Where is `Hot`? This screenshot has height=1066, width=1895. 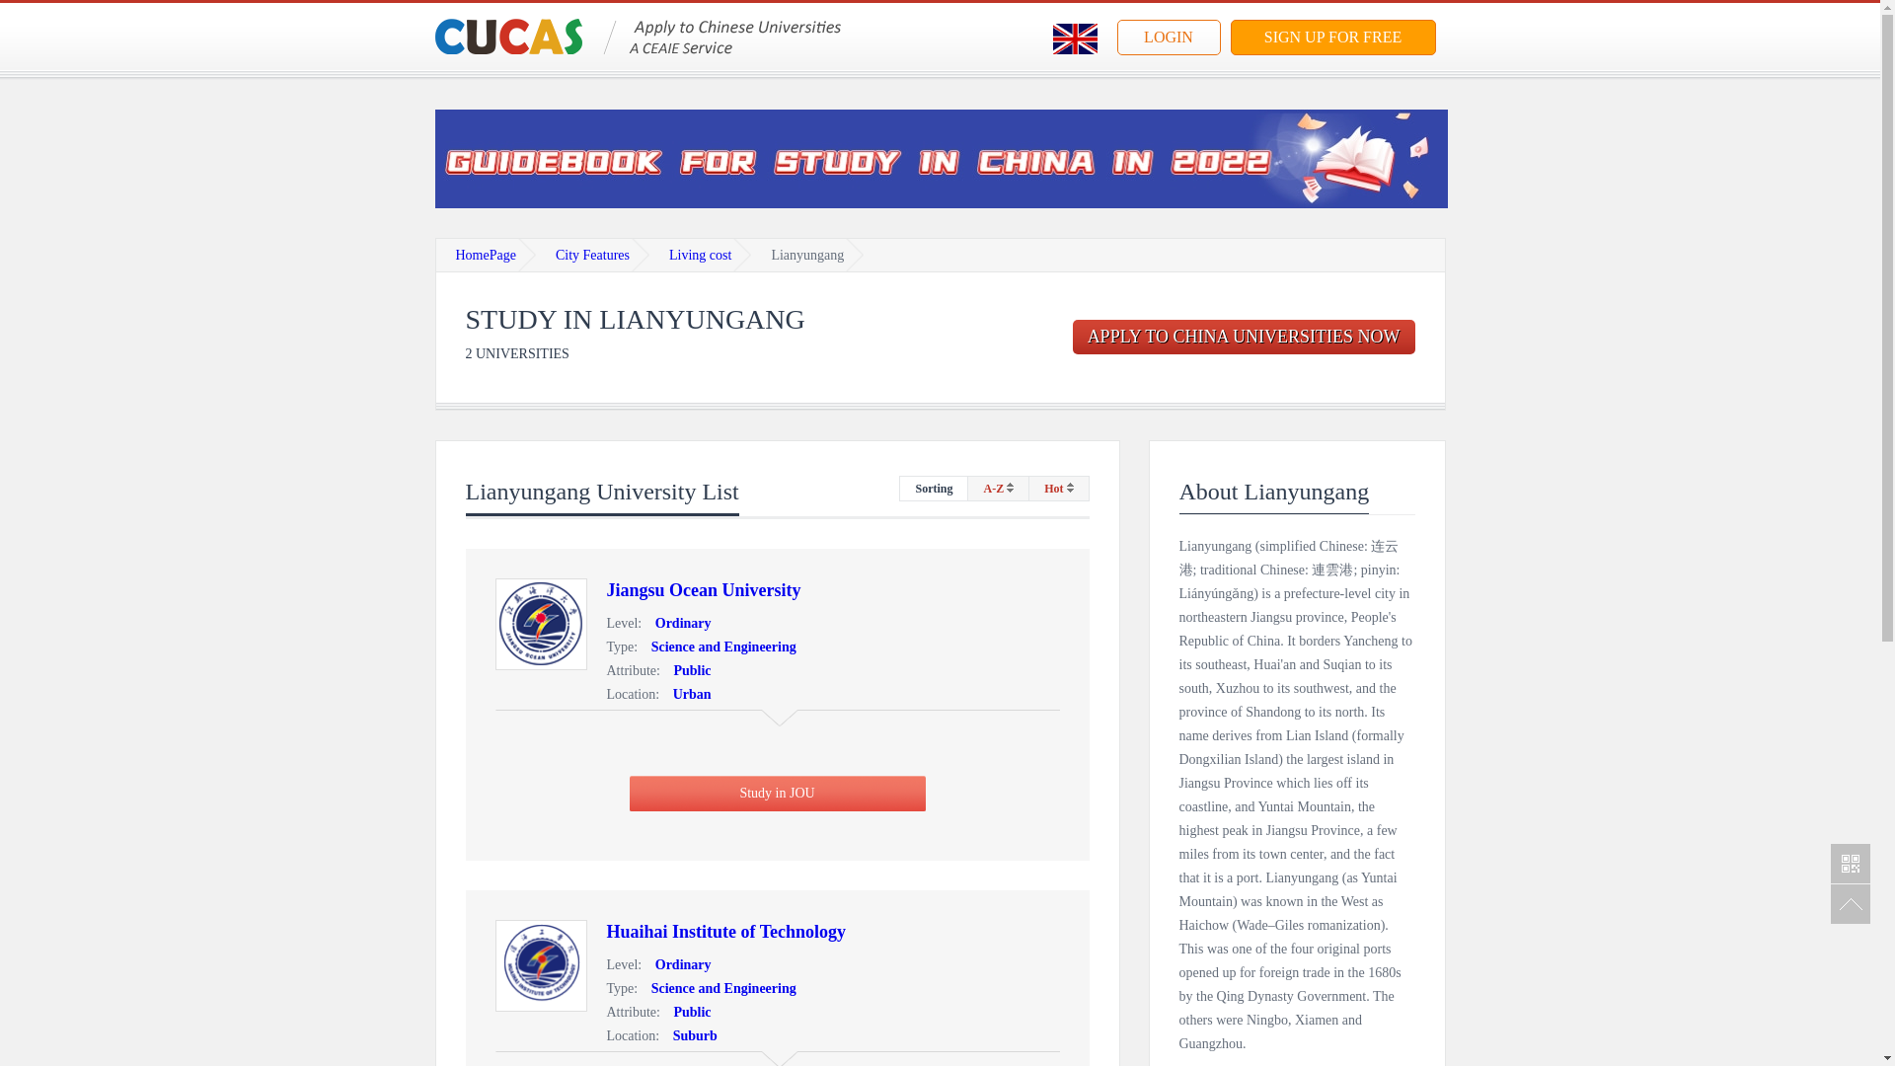
Hot is located at coordinates (1058, 488).